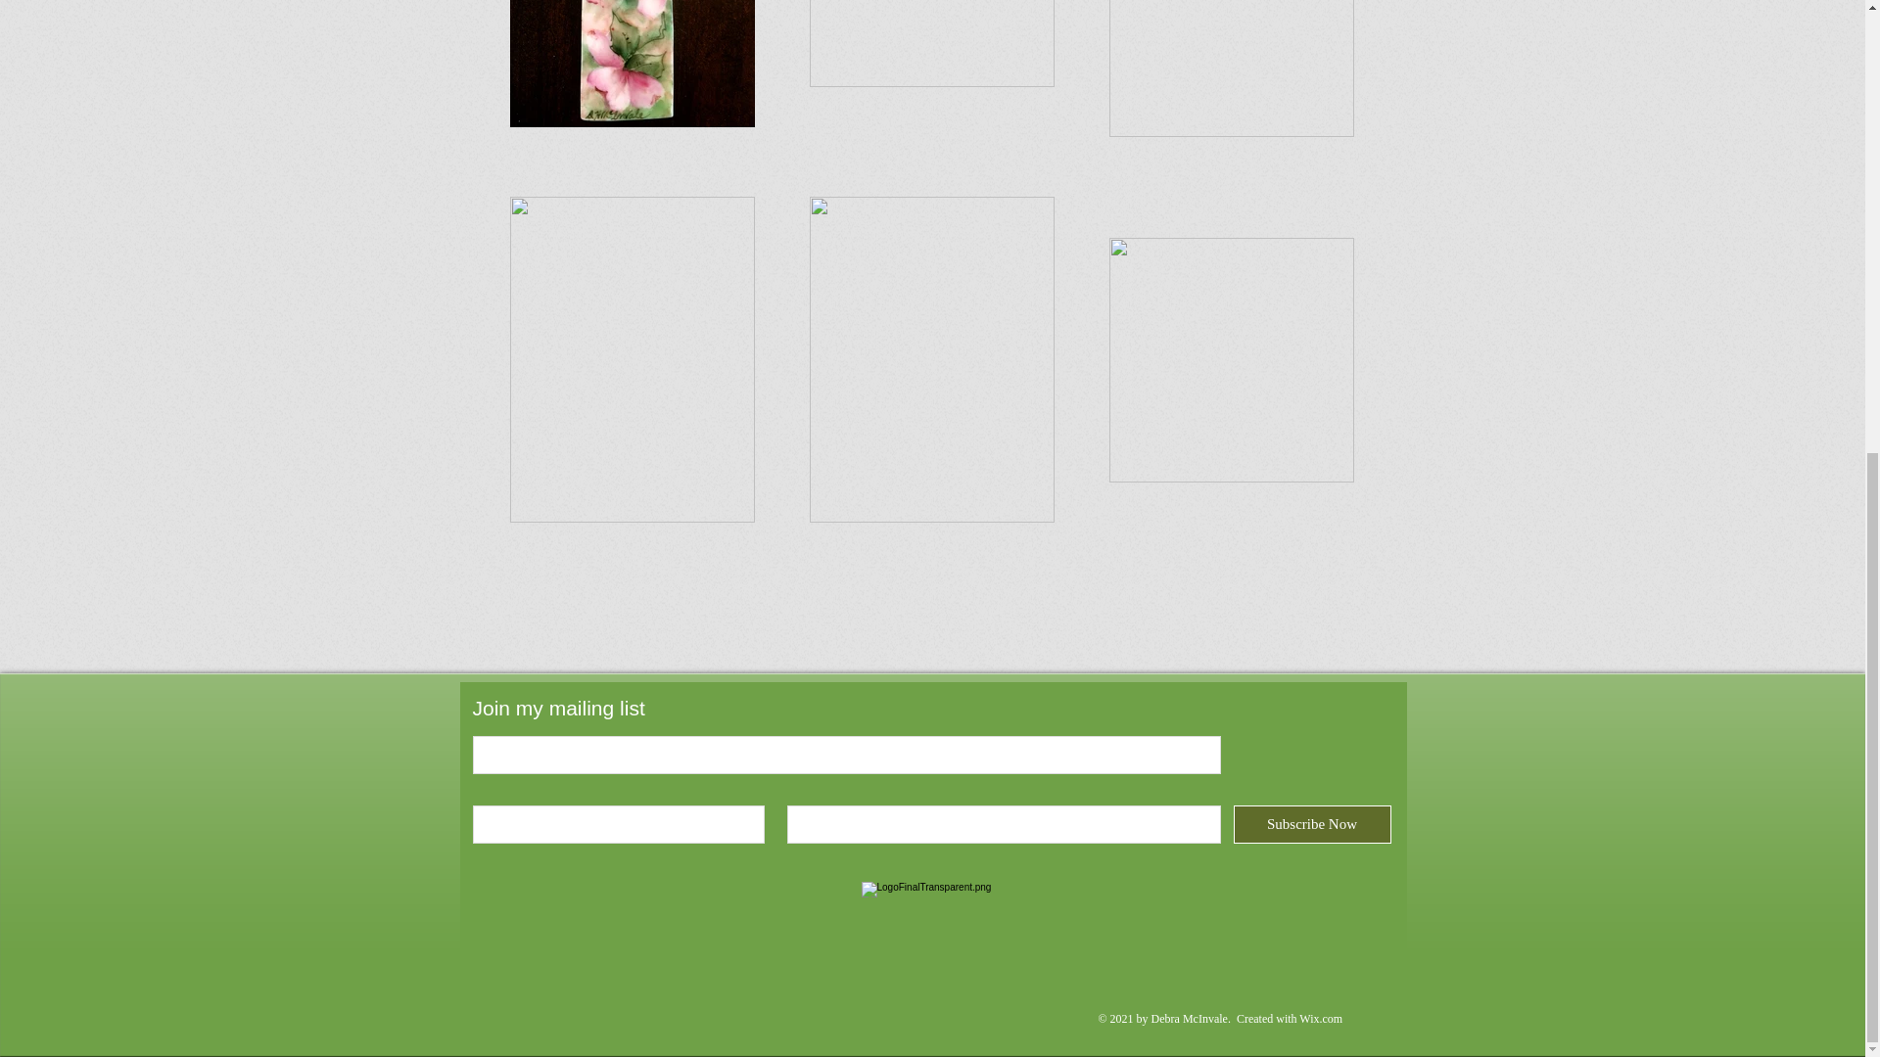 The image size is (1880, 1057). I want to click on Subscribe Now, so click(1312, 824).